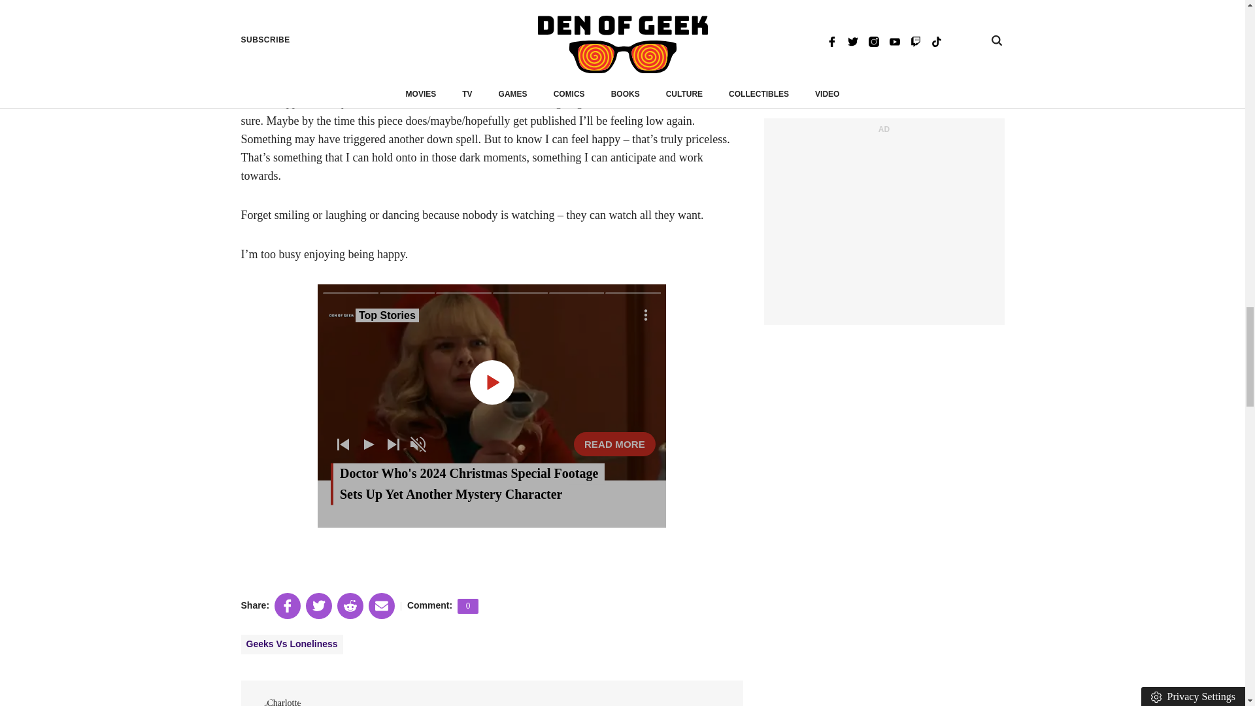 The height and width of the screenshot is (706, 1255). What do you see at coordinates (614, 443) in the screenshot?
I see `READ MORE` at bounding box center [614, 443].